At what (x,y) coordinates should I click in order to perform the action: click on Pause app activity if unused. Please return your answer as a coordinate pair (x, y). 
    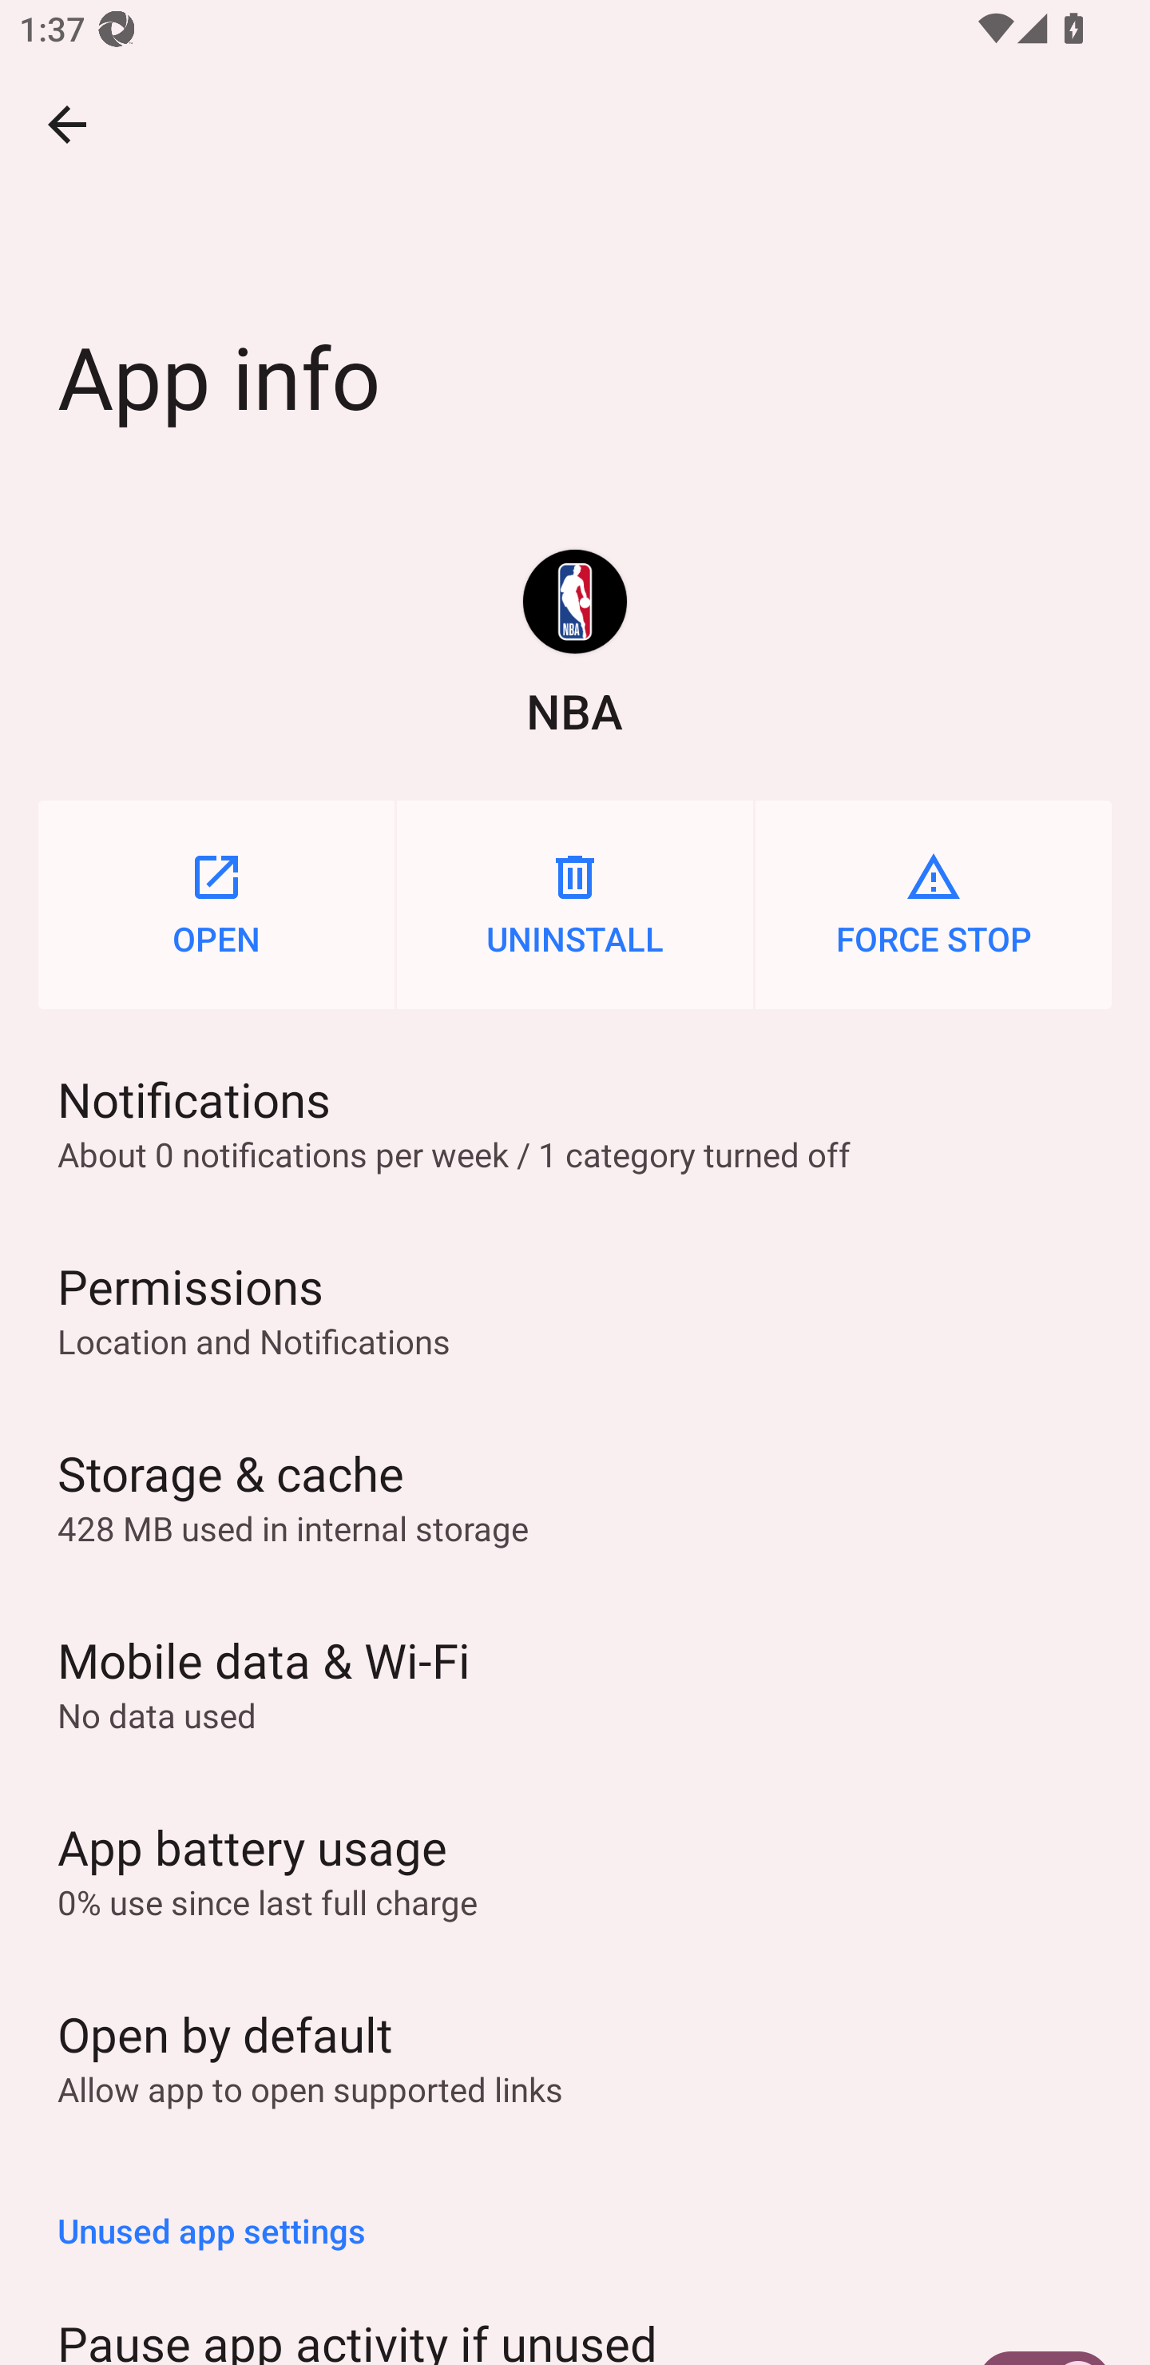
    Looking at the image, I should click on (575, 2319).